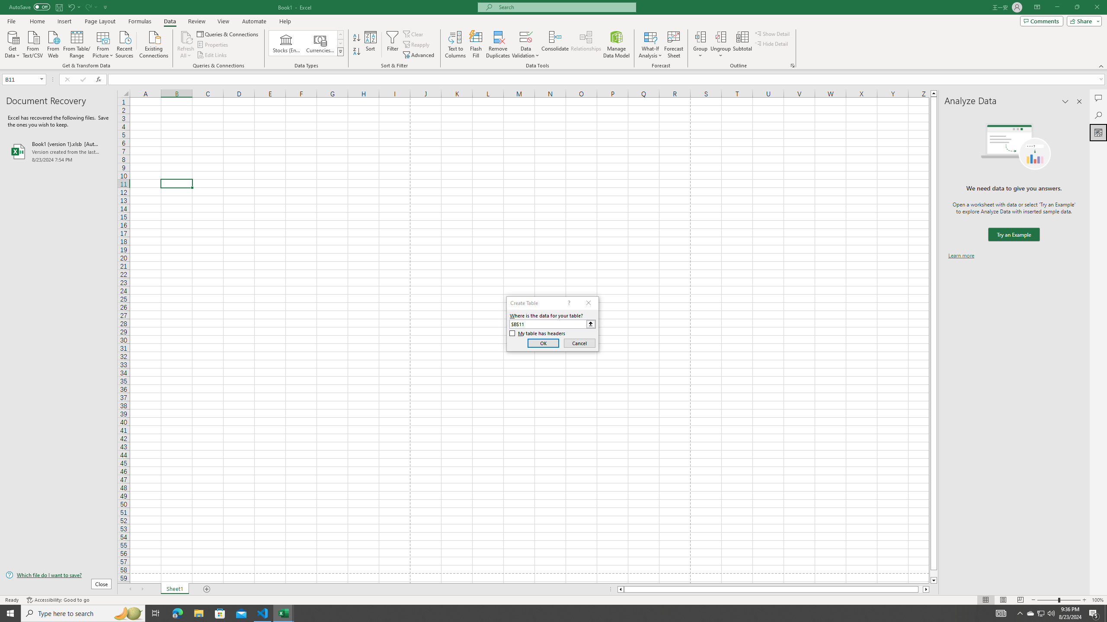  What do you see at coordinates (742, 44) in the screenshot?
I see `Subtotal` at bounding box center [742, 44].